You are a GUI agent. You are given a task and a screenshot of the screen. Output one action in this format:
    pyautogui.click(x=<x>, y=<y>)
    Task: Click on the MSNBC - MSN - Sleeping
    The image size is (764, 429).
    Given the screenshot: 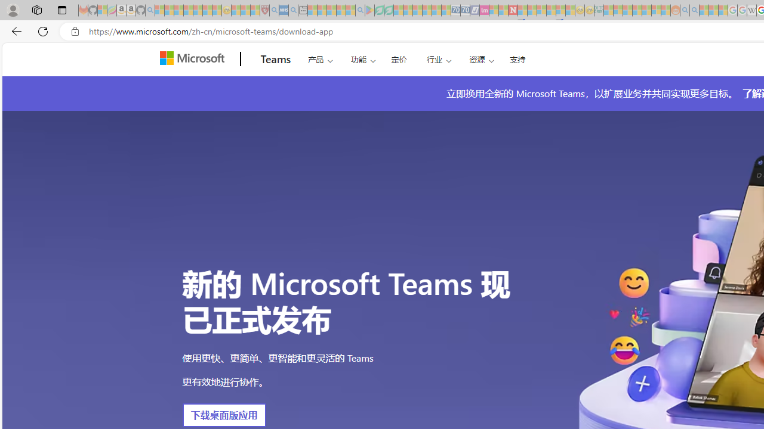 What is the action you would take?
    pyautogui.click(x=608, y=11)
    